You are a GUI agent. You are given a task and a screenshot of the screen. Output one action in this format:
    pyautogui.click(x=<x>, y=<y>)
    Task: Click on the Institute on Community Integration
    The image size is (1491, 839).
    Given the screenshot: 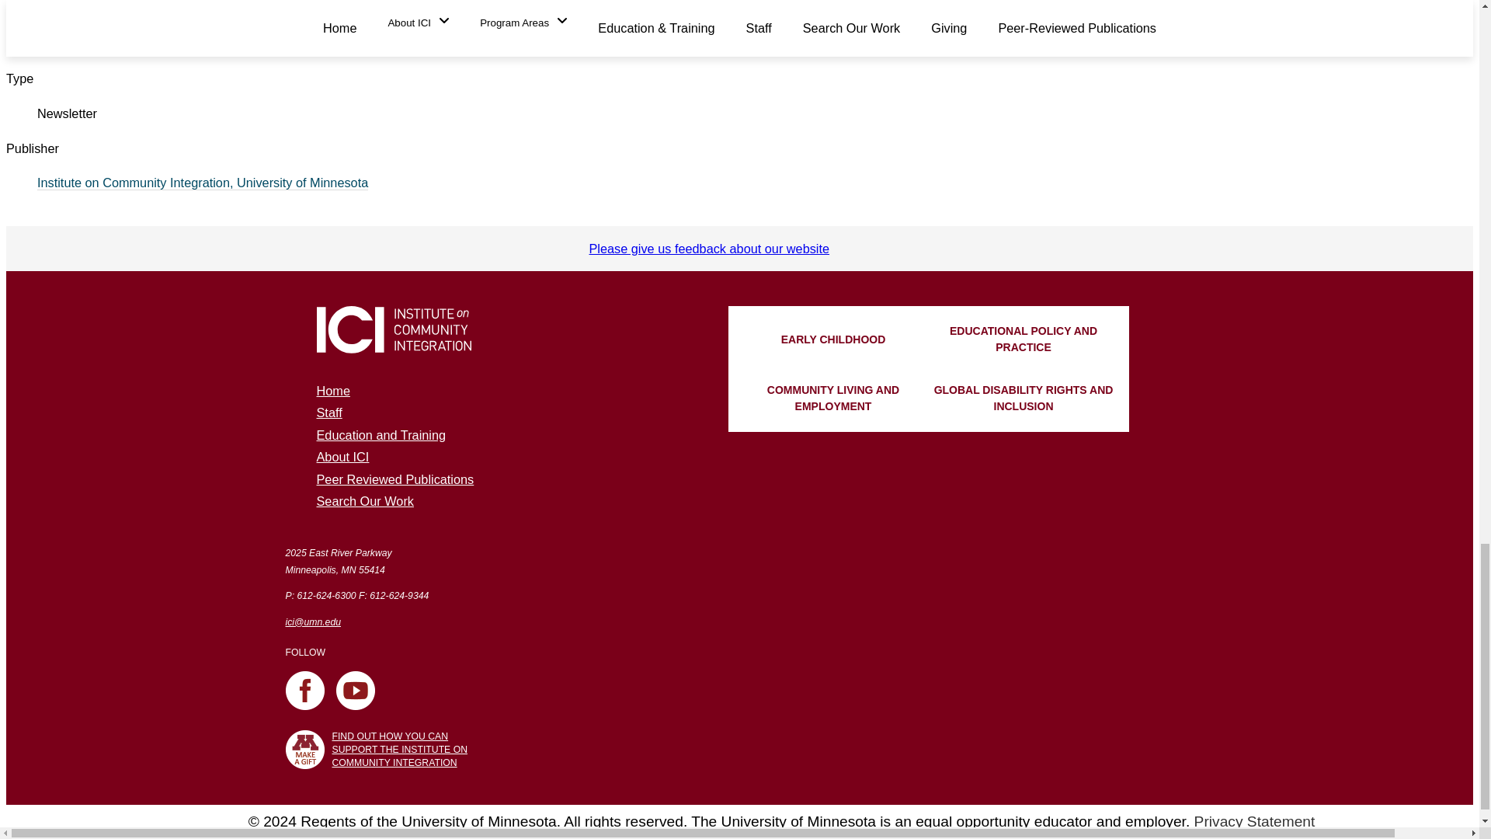 What is the action you would take?
    pyautogui.click(x=393, y=329)
    